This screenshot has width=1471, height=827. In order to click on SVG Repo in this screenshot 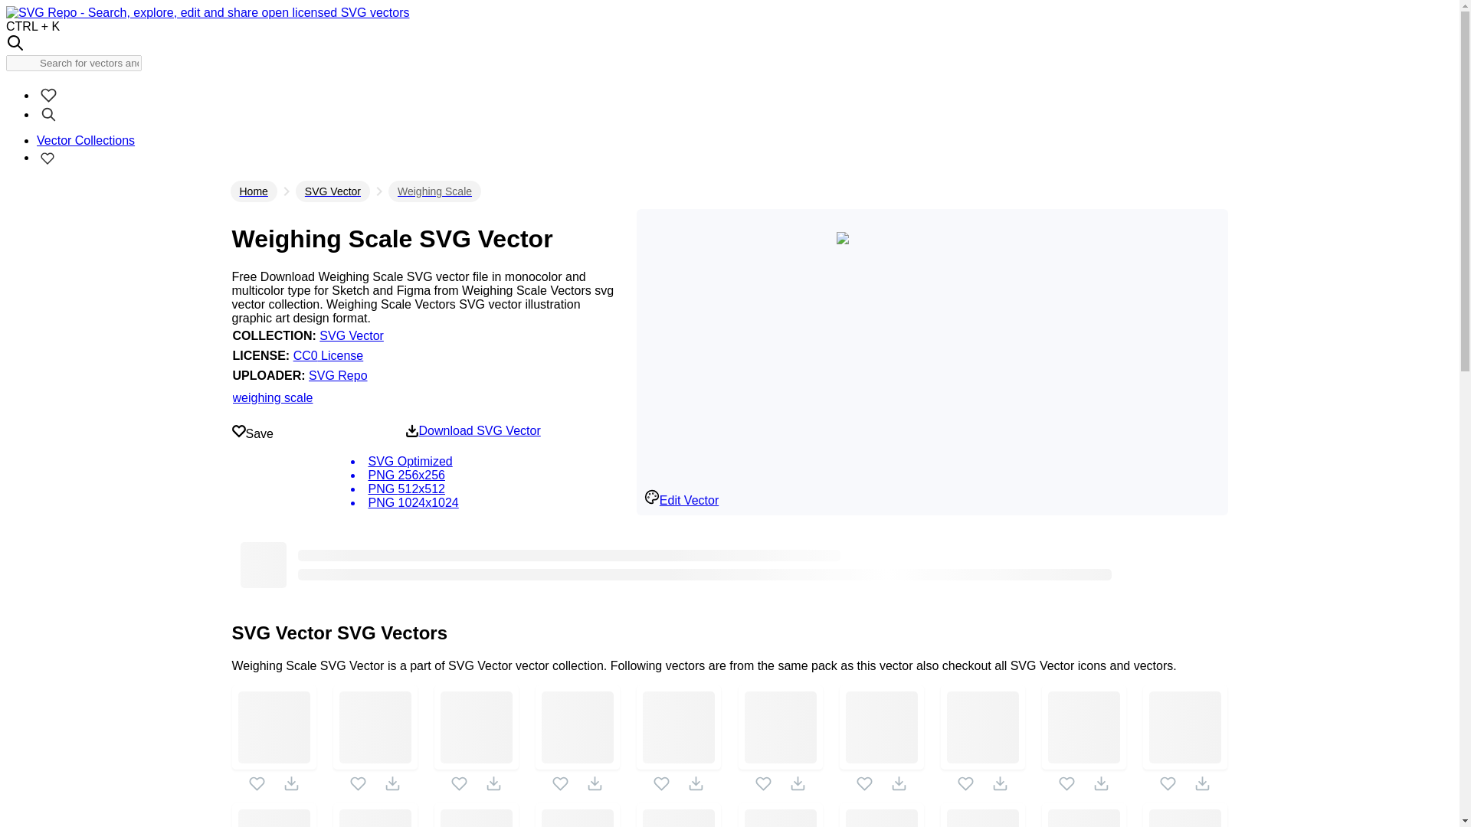, I will do `click(337, 375)`.